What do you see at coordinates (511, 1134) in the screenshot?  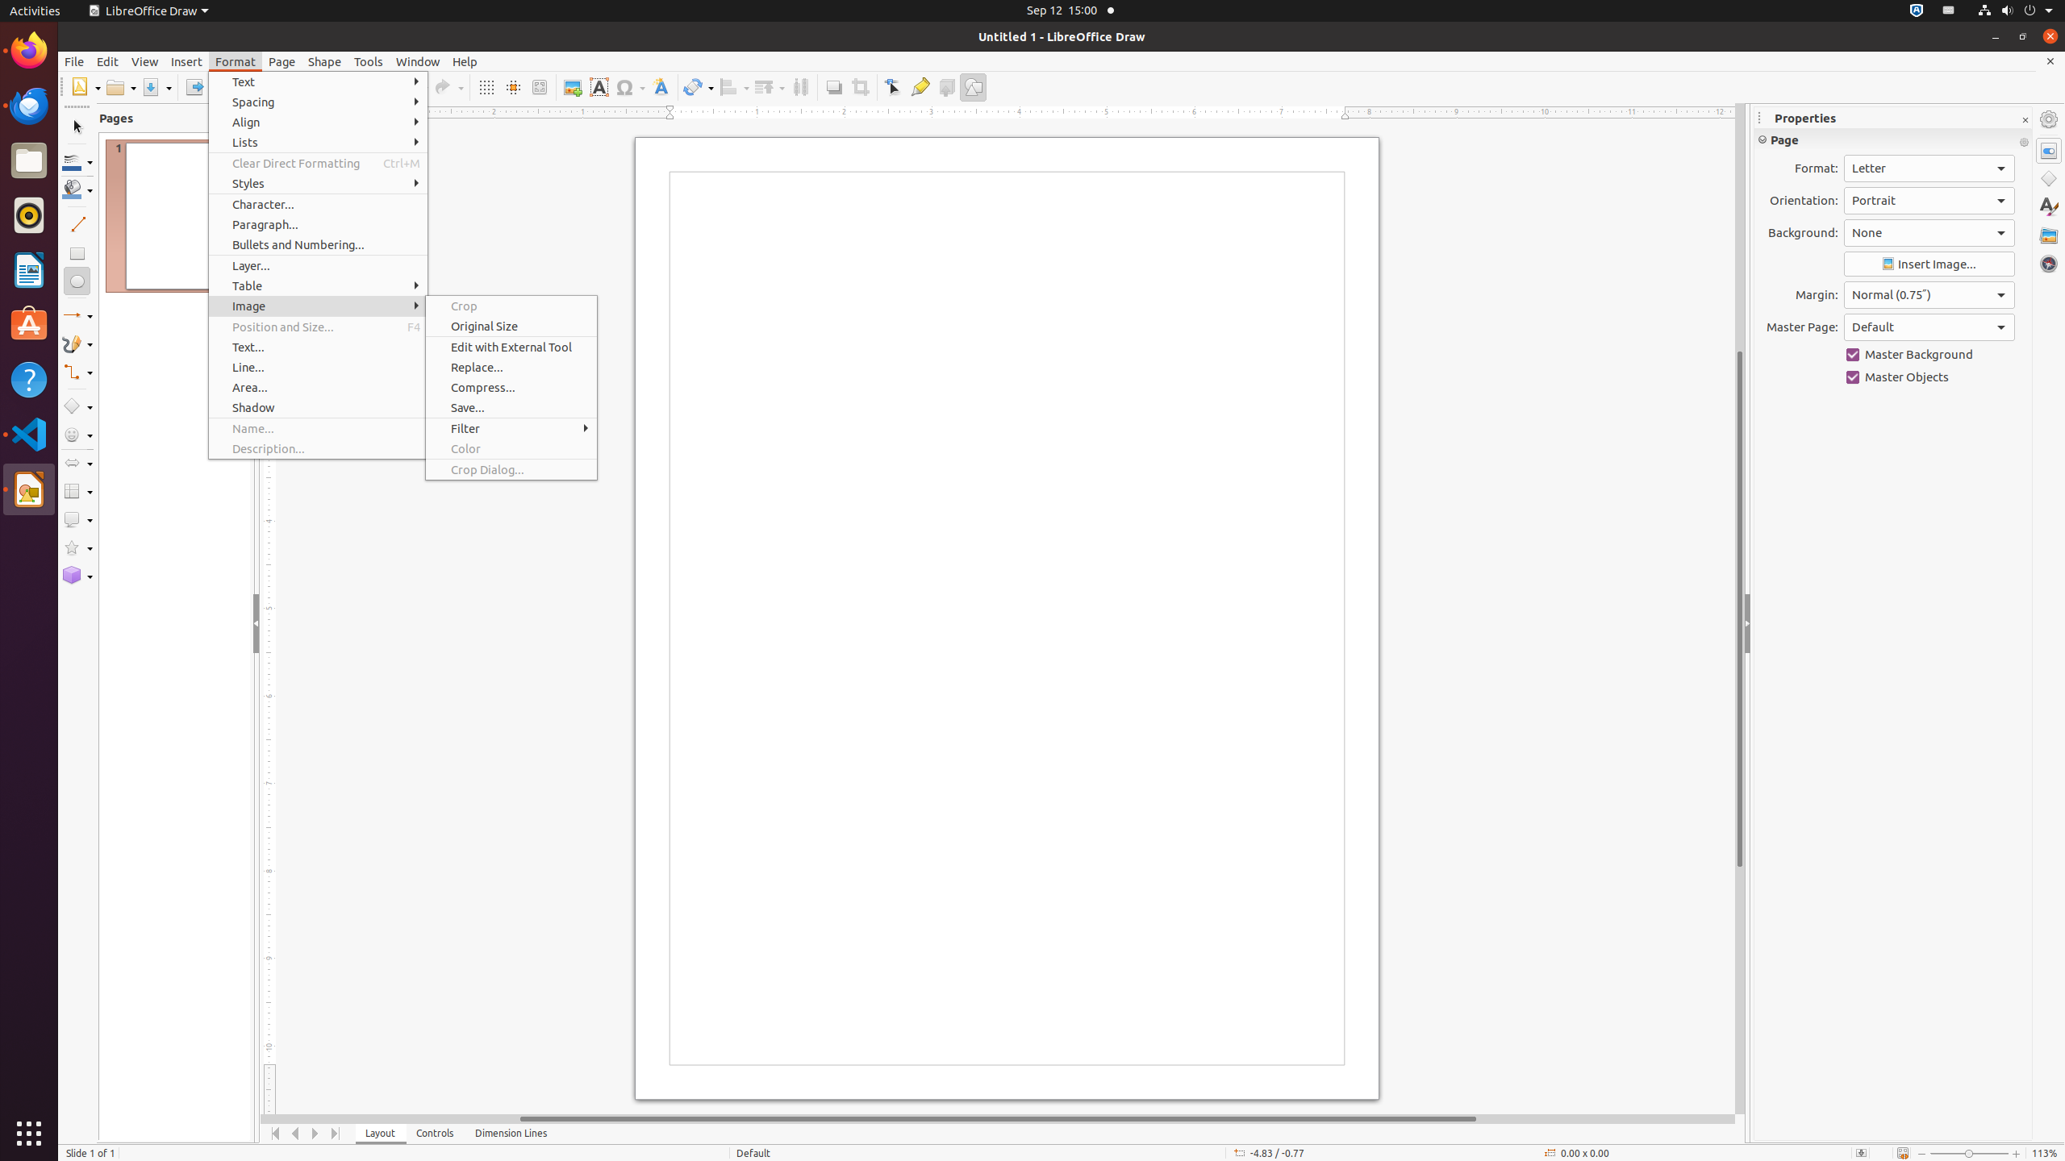 I see `Dimension Lines` at bounding box center [511, 1134].